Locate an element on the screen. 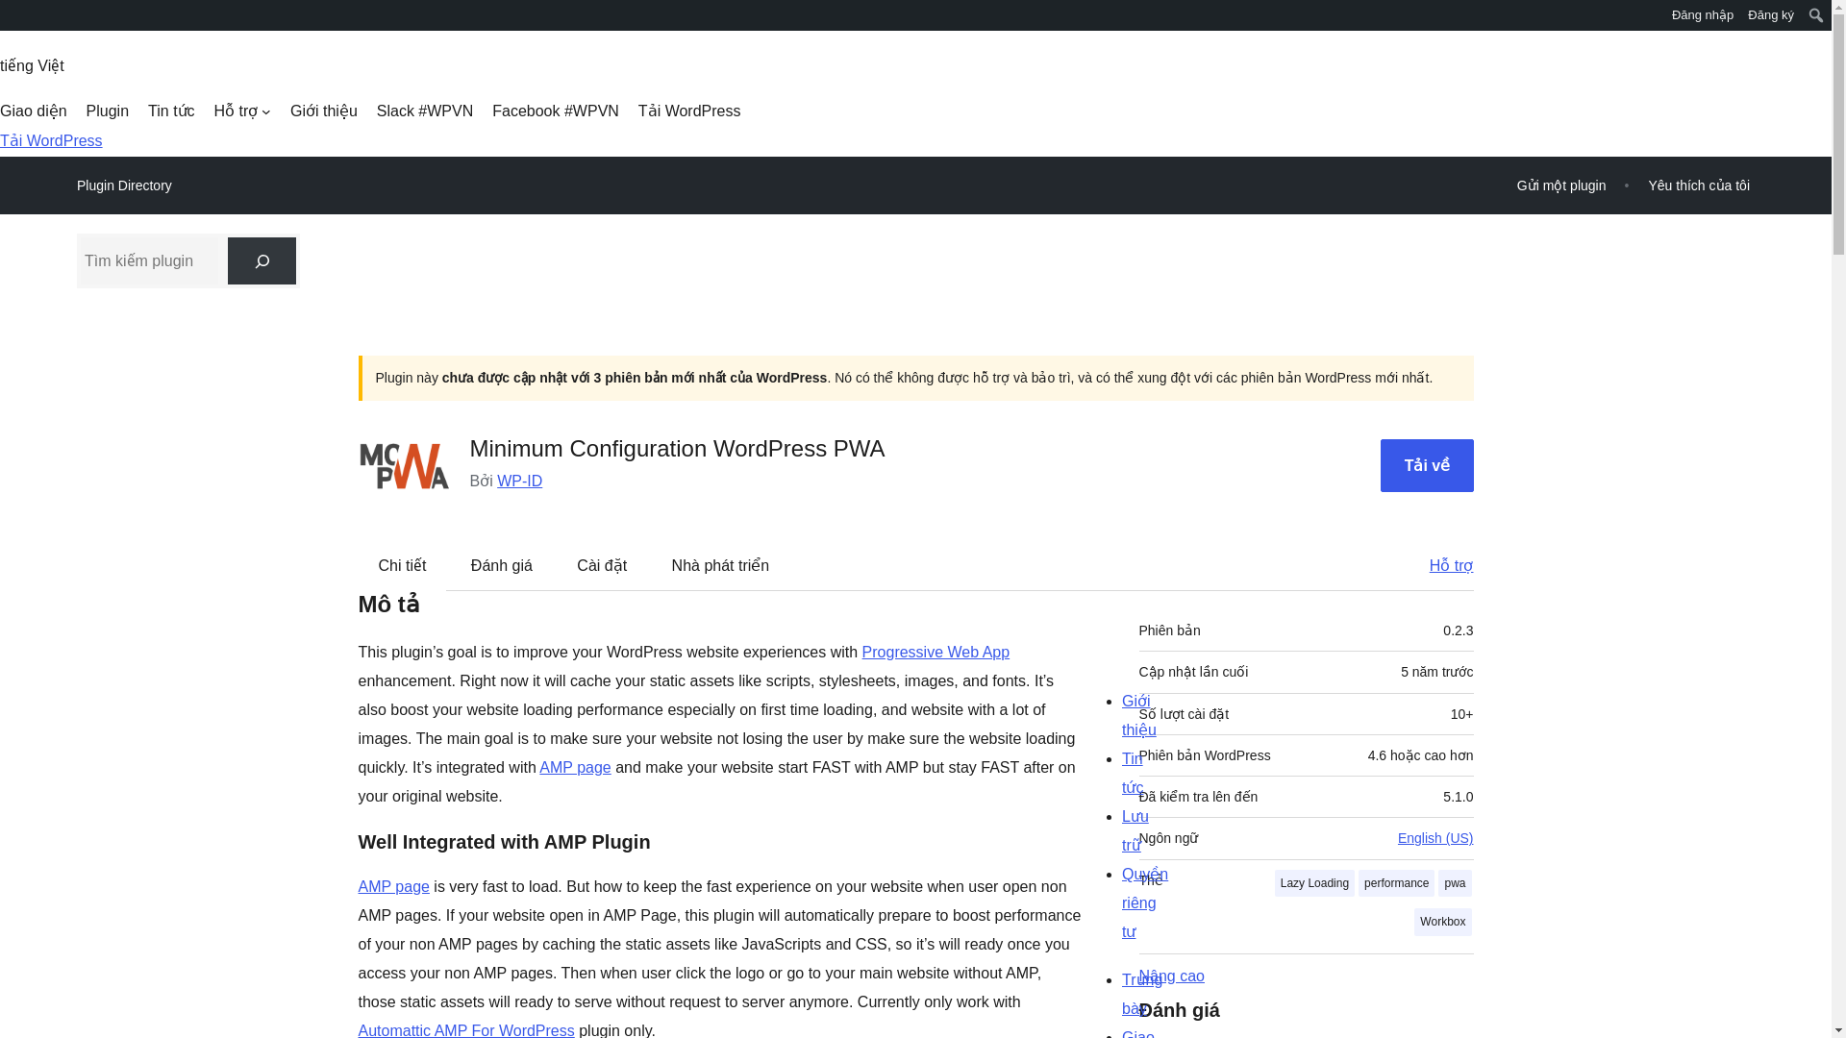 The height and width of the screenshot is (1038, 1846). Progressive Web App is located at coordinates (935, 652).